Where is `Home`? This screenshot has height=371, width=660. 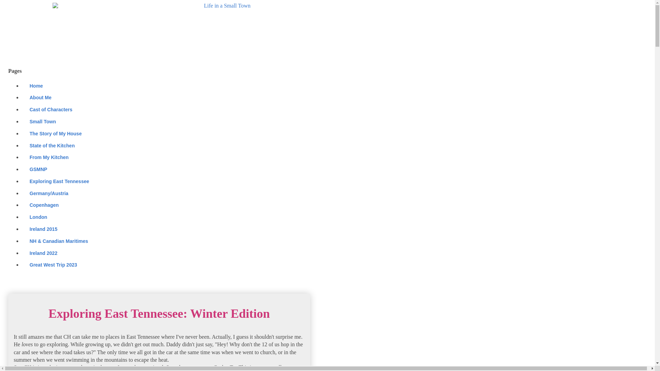
Home is located at coordinates (36, 86).